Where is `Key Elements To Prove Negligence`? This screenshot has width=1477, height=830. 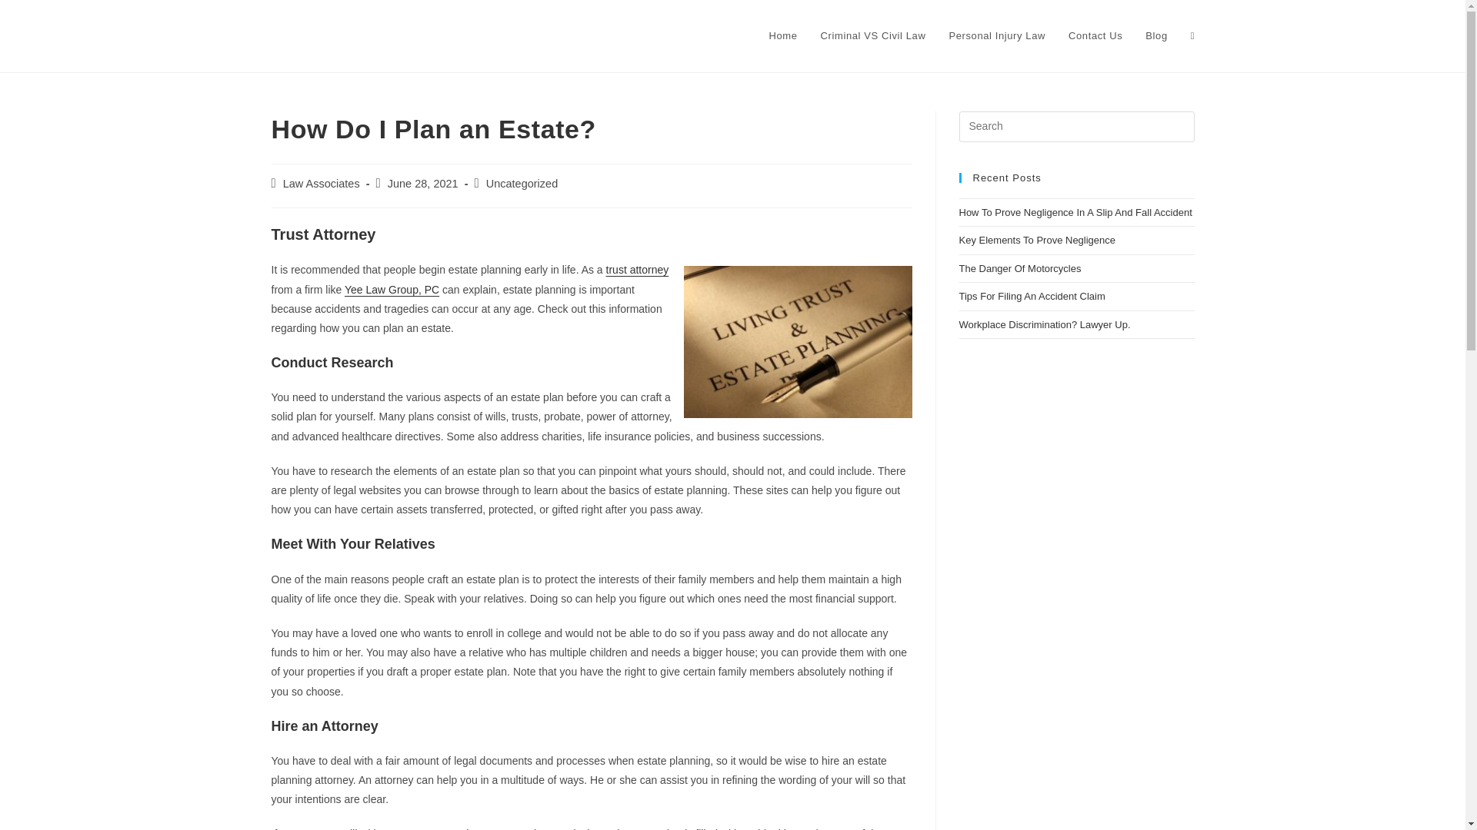
Key Elements To Prove Negligence is located at coordinates (1037, 240).